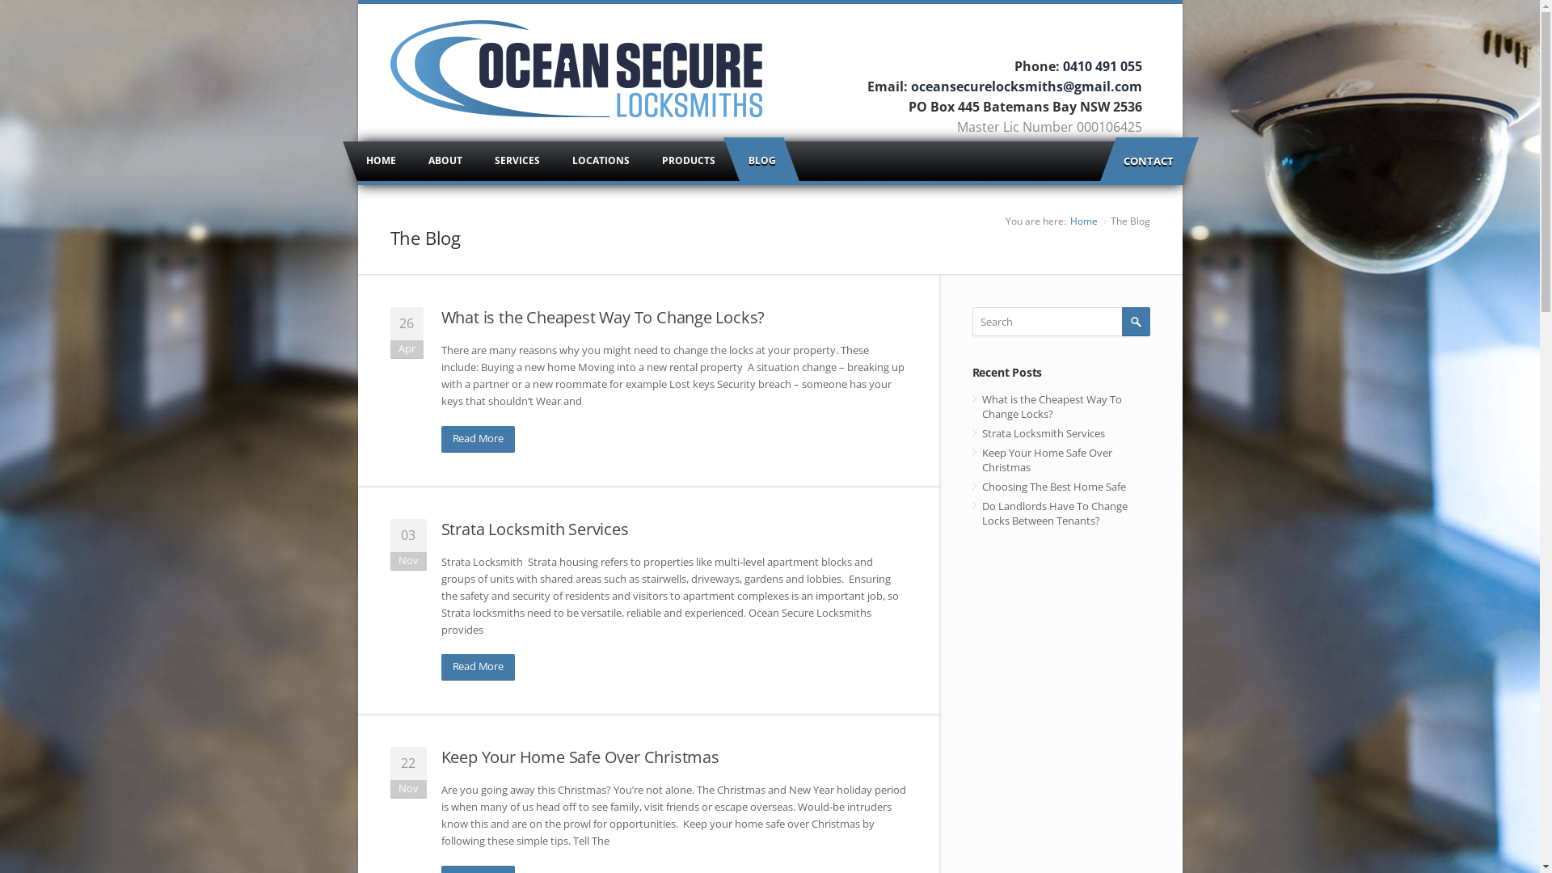  I want to click on Do Landlords Have To Change Locks Between Tenants?, so click(1061, 513).